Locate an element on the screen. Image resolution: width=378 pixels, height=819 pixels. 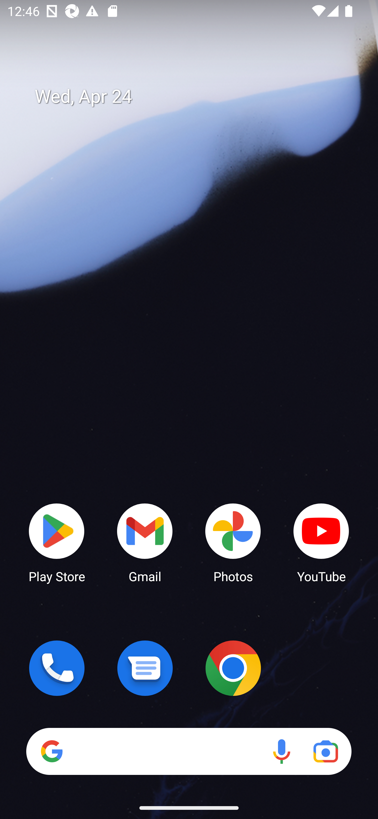
Google Lens is located at coordinates (325, 751).